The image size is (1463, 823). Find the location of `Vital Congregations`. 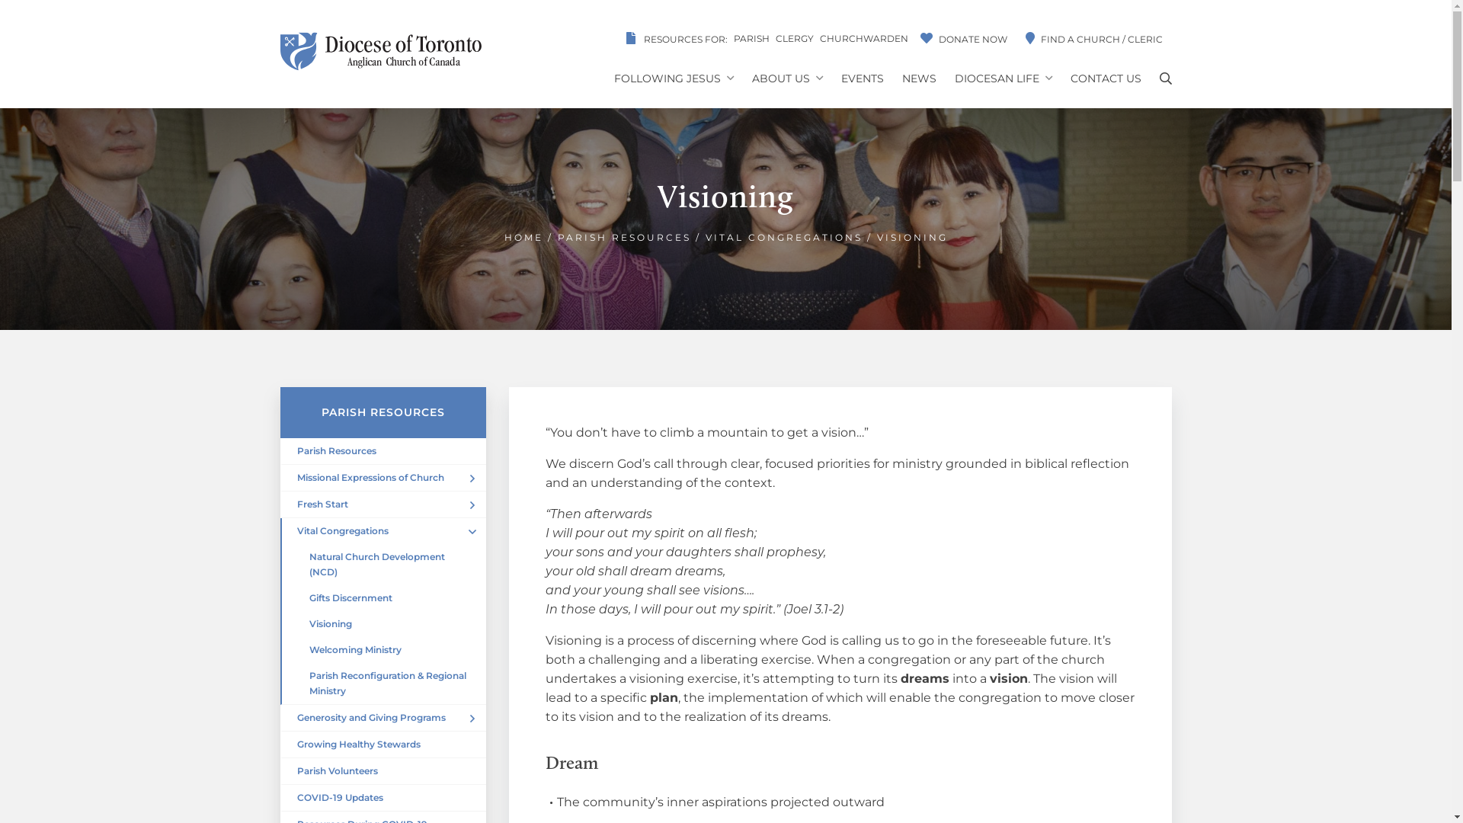

Vital Congregations is located at coordinates (383, 531).